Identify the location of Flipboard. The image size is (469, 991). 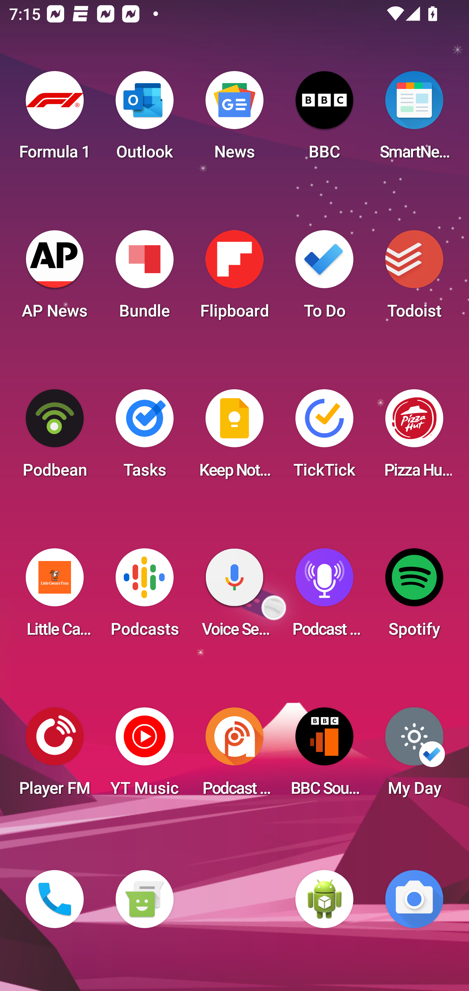
(234, 278).